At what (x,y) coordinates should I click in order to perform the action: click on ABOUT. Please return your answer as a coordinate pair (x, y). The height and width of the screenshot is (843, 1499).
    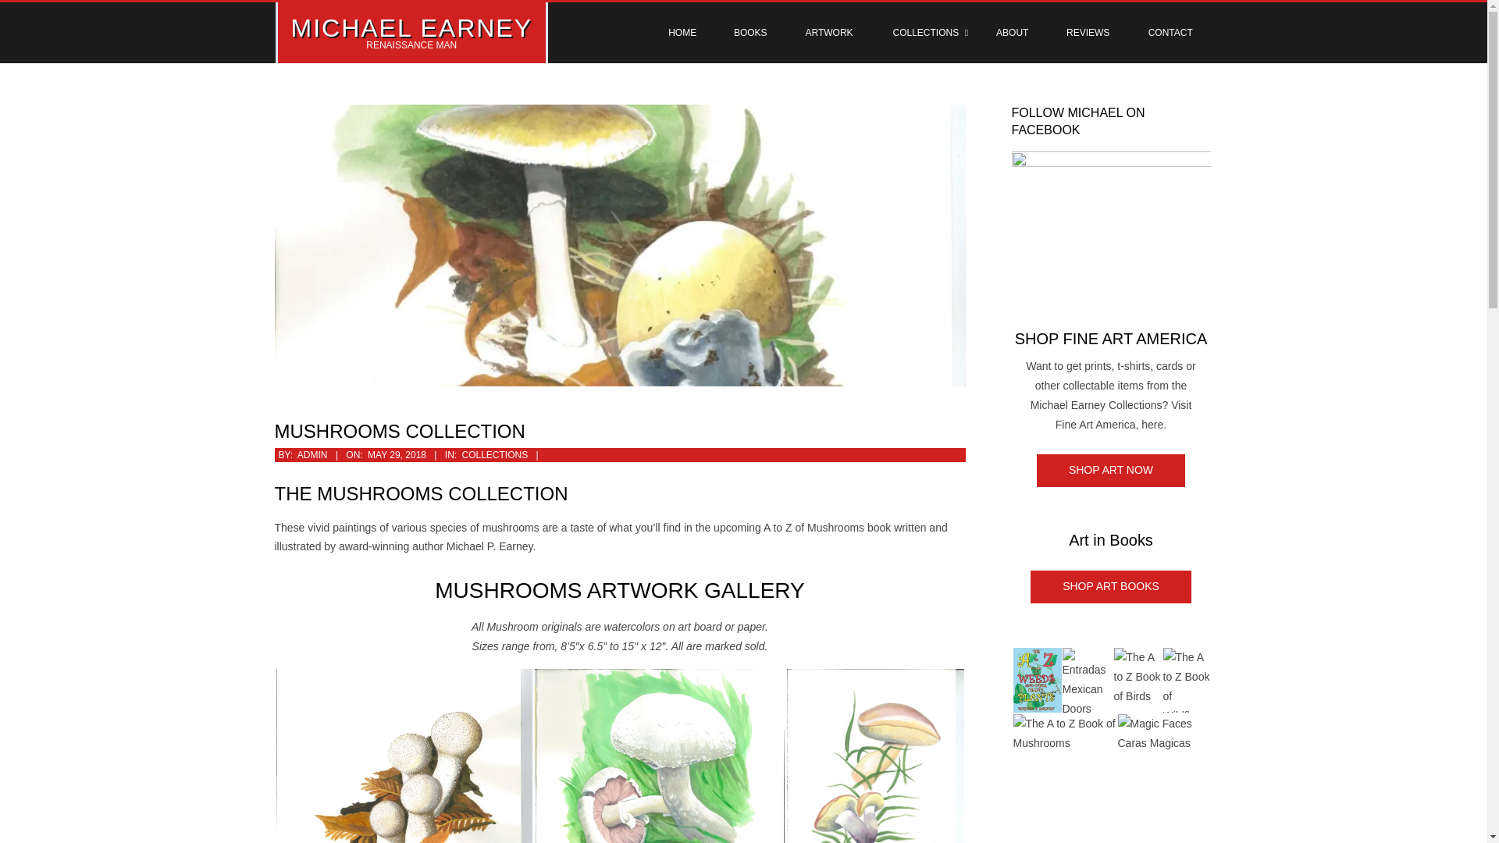
    Looking at the image, I should click on (1012, 33).